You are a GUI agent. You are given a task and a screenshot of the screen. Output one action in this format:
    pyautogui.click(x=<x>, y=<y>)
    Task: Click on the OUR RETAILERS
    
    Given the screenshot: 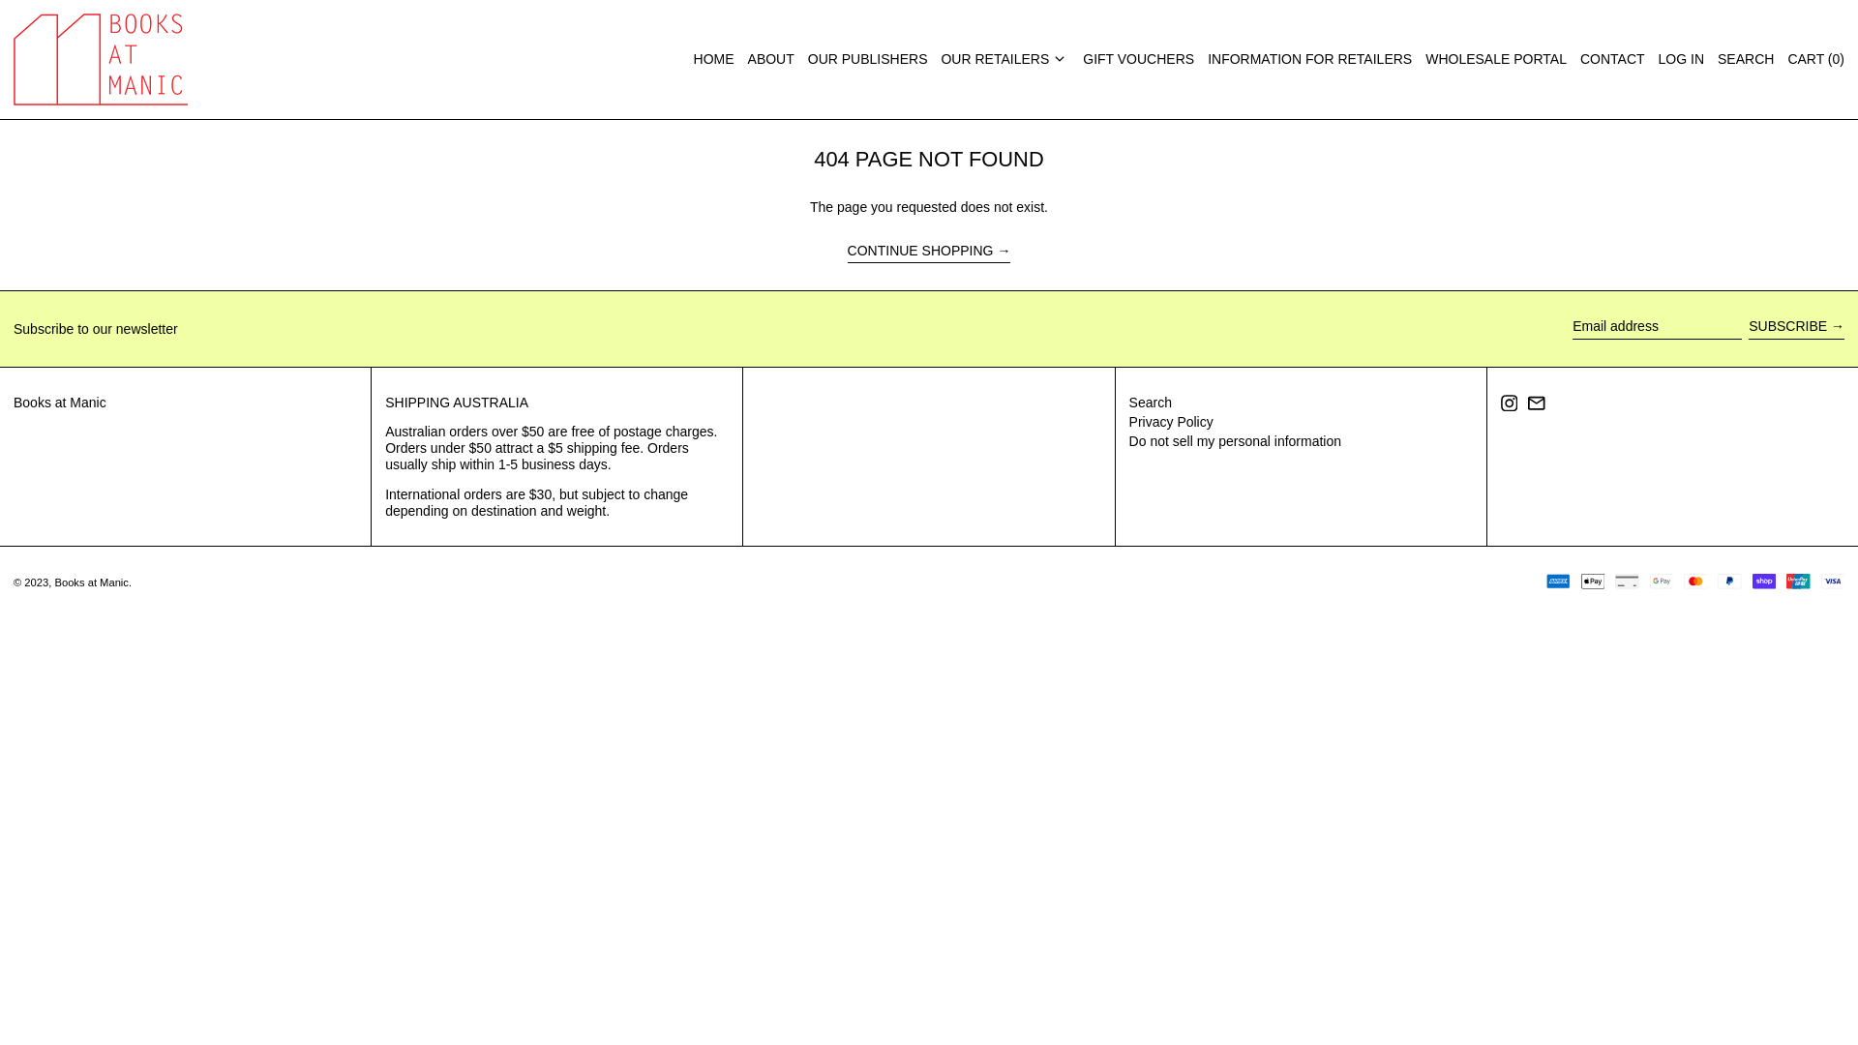 What is the action you would take?
    pyautogui.click(x=1004, y=60)
    